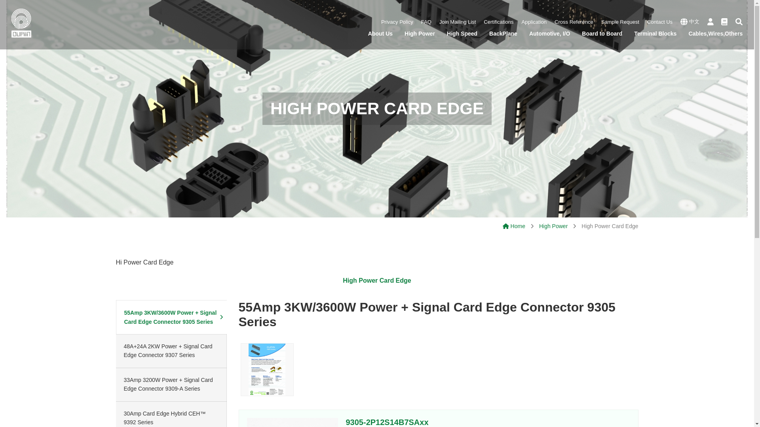 The height and width of the screenshot is (427, 760). Describe the element at coordinates (574, 21) in the screenshot. I see `Cross Reference` at that location.